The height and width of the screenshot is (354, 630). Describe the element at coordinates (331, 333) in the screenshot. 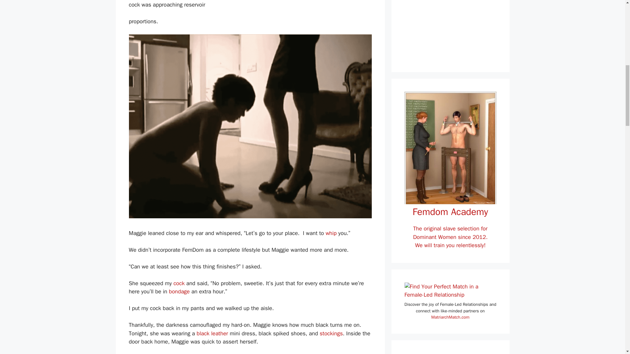

I see `stockings` at that location.